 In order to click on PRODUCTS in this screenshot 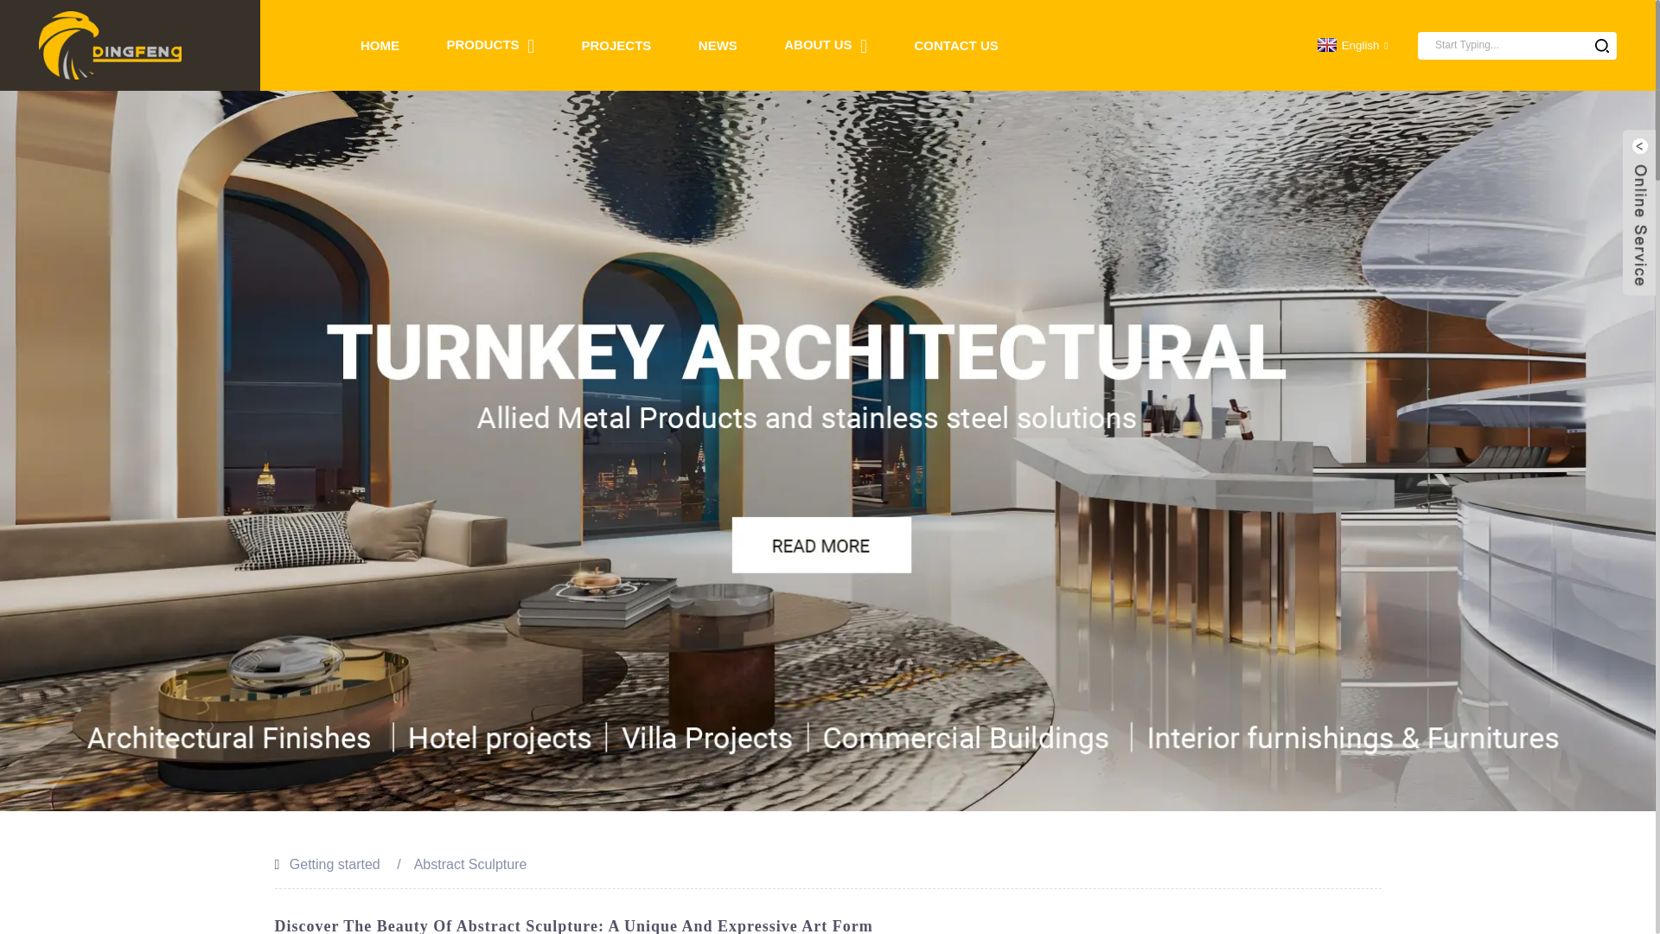, I will do `click(490, 45)`.